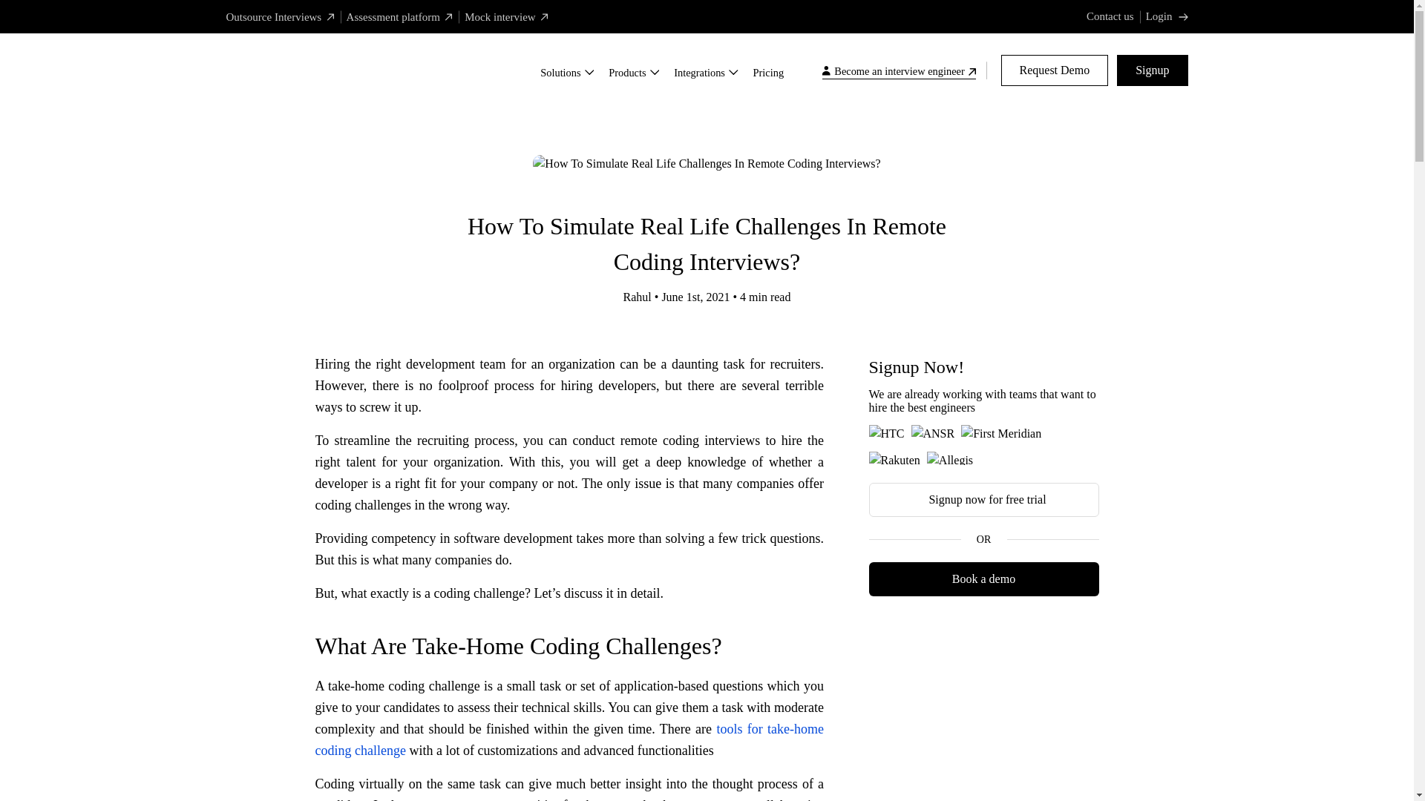  What do you see at coordinates (1110, 16) in the screenshot?
I see `Contact us` at bounding box center [1110, 16].